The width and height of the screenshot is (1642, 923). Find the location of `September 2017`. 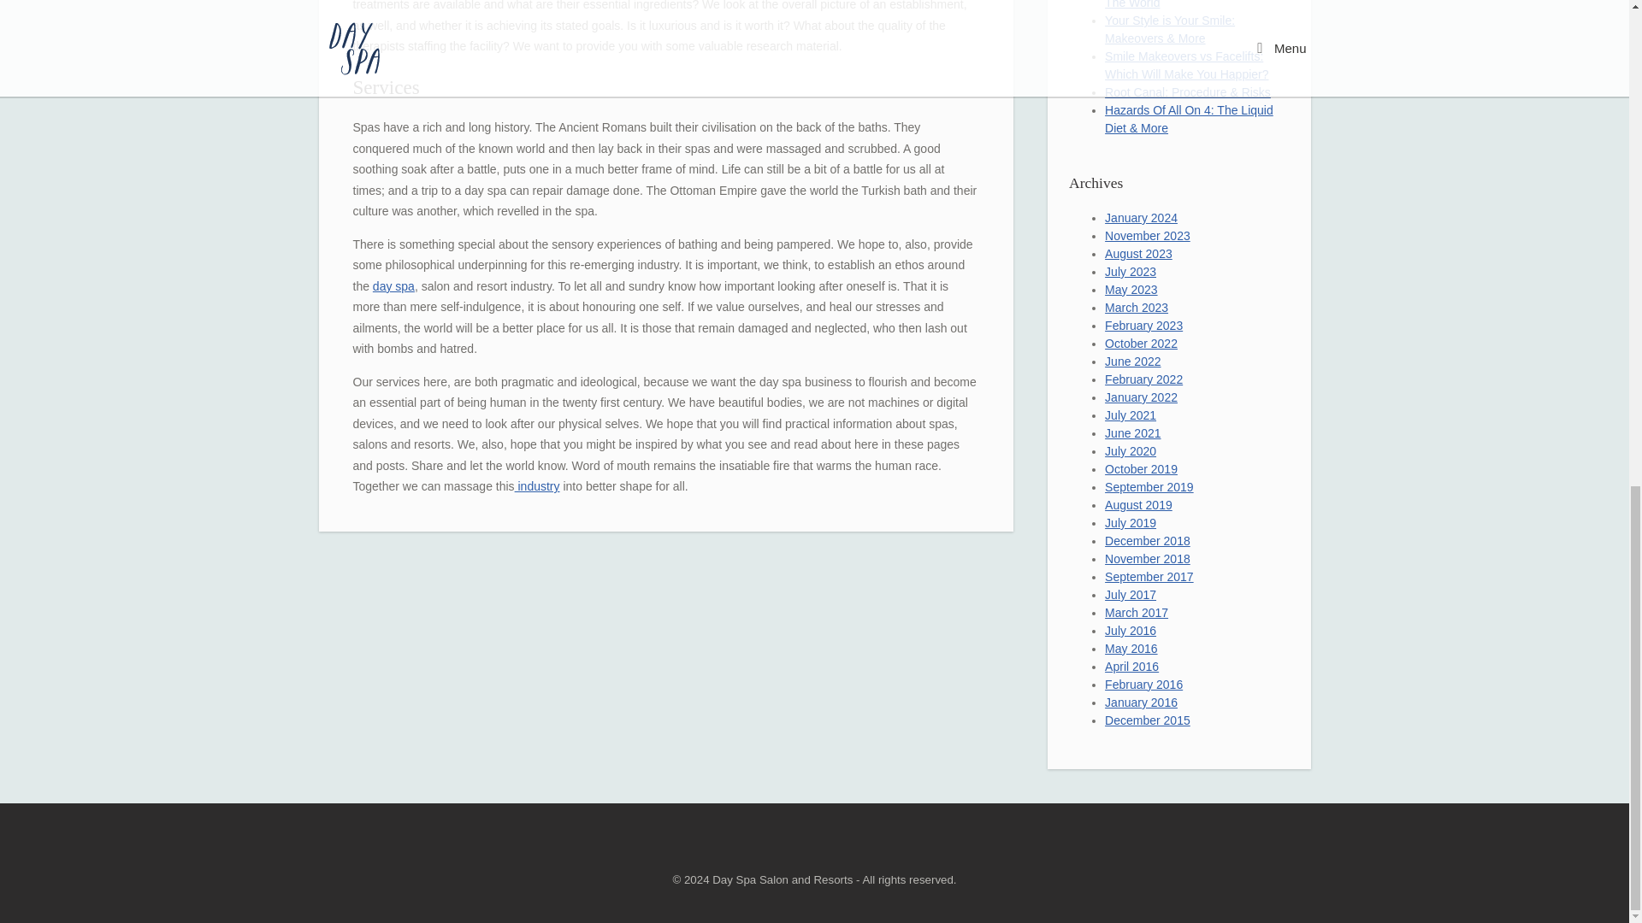

September 2017 is located at coordinates (1149, 576).